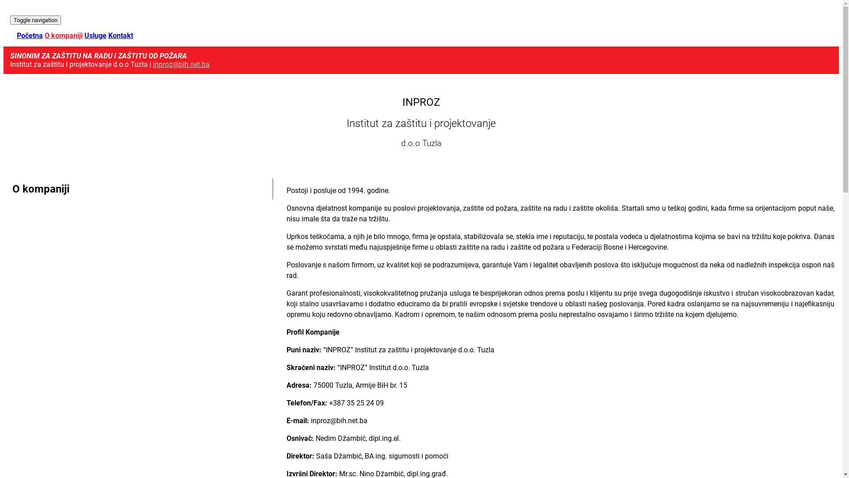 This screenshot has height=478, width=849. Describe the element at coordinates (96, 35) in the screenshot. I see `Usluge` at that location.